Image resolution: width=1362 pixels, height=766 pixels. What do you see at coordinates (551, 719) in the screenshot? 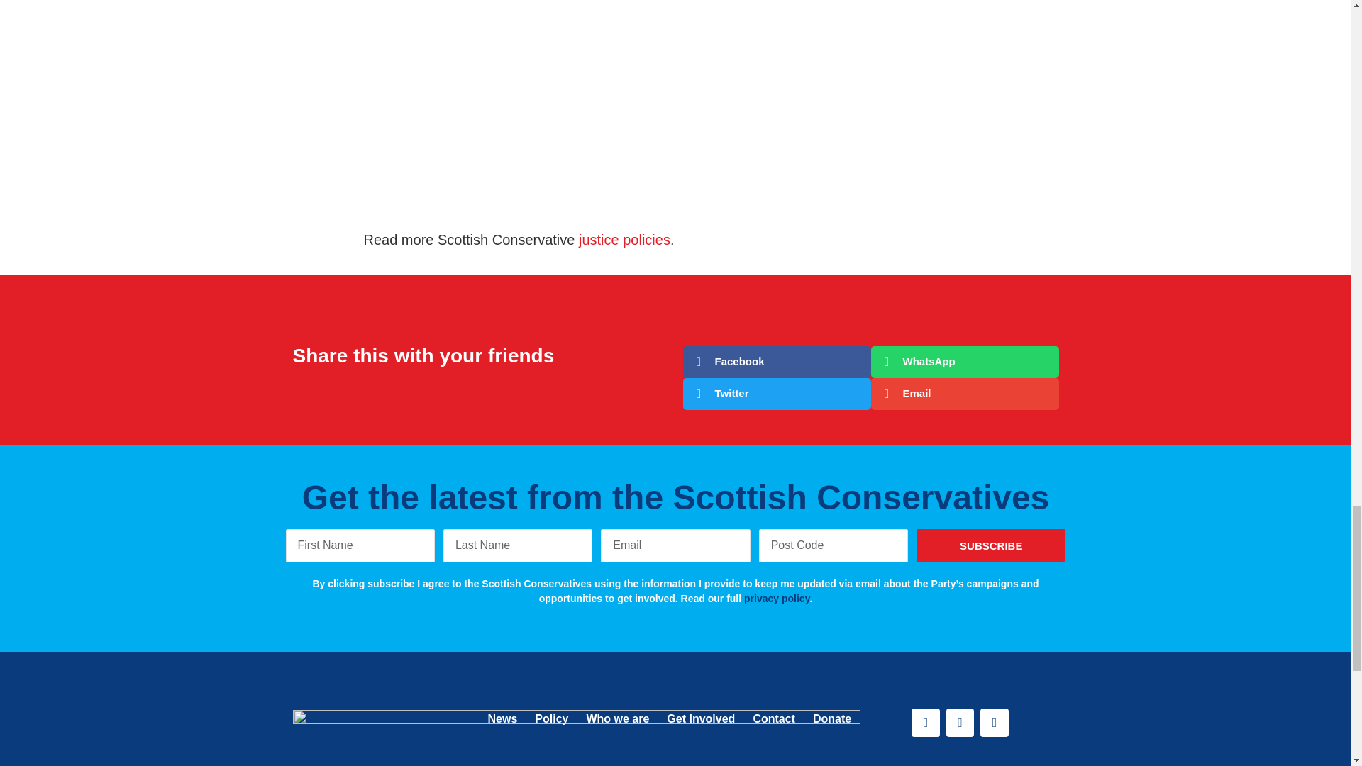
I see `Policy` at bounding box center [551, 719].